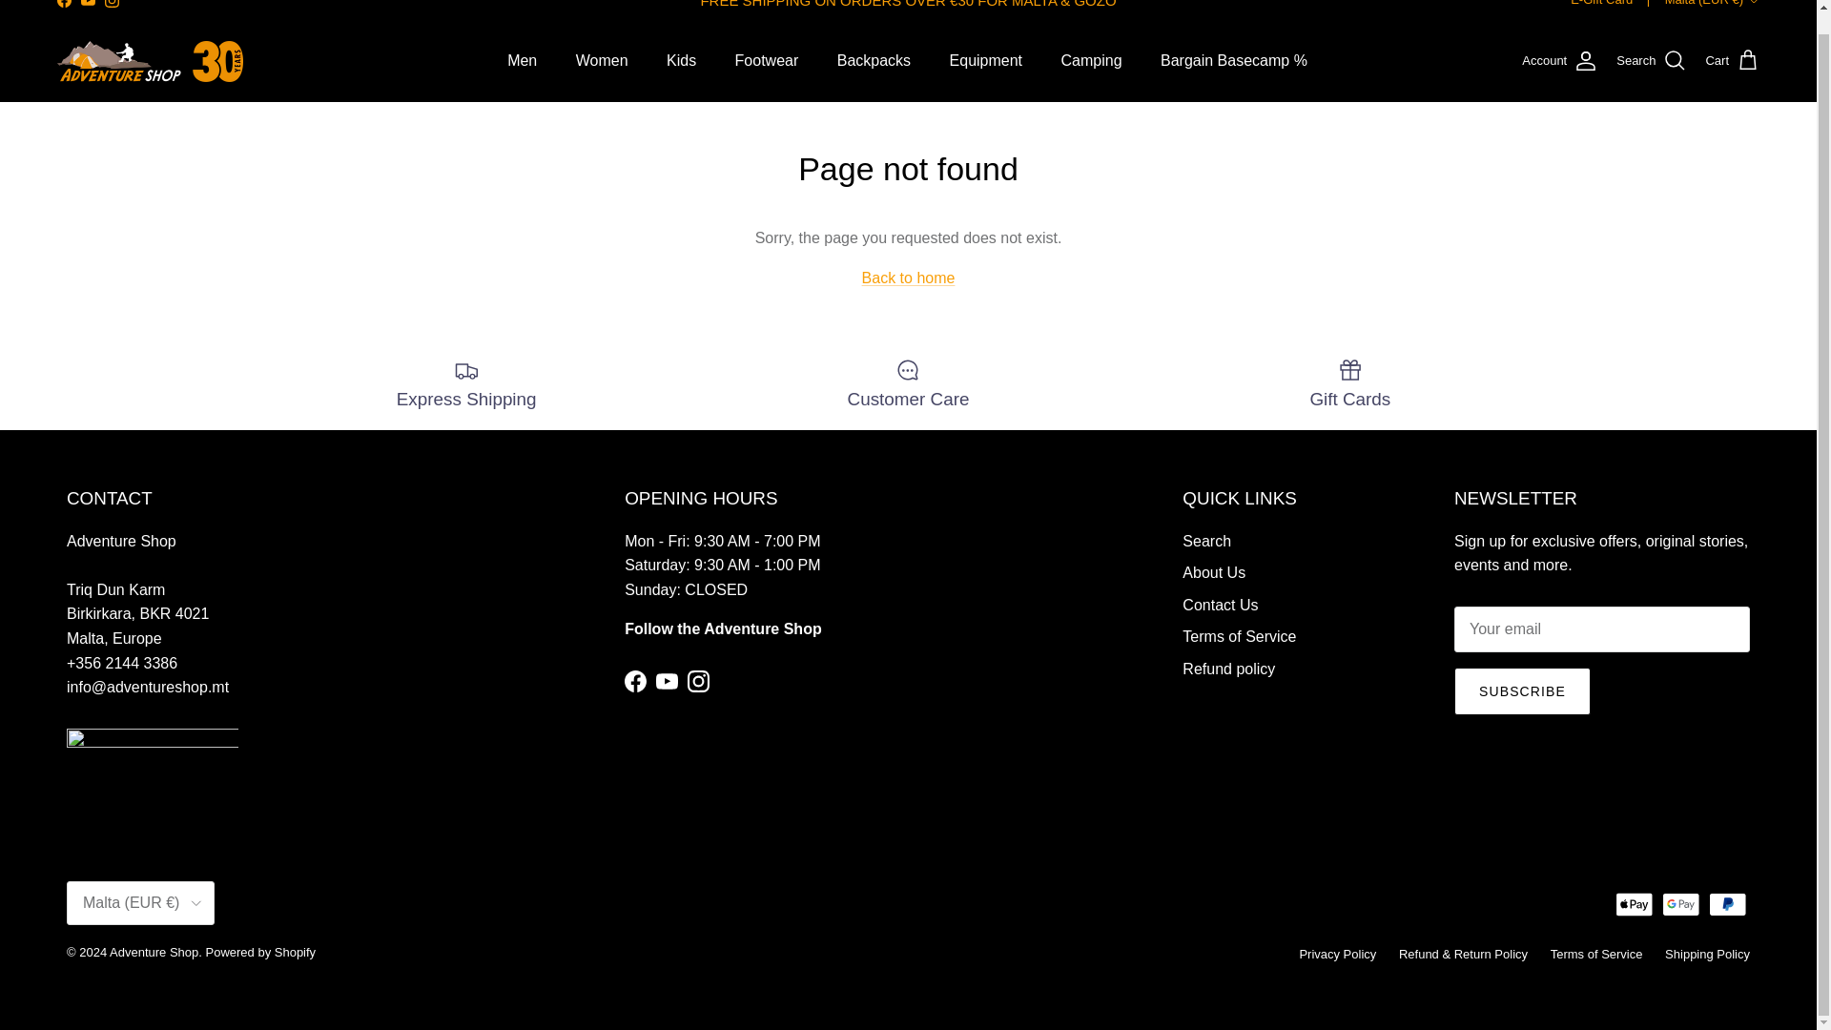  I want to click on Footwear, so click(767, 61).